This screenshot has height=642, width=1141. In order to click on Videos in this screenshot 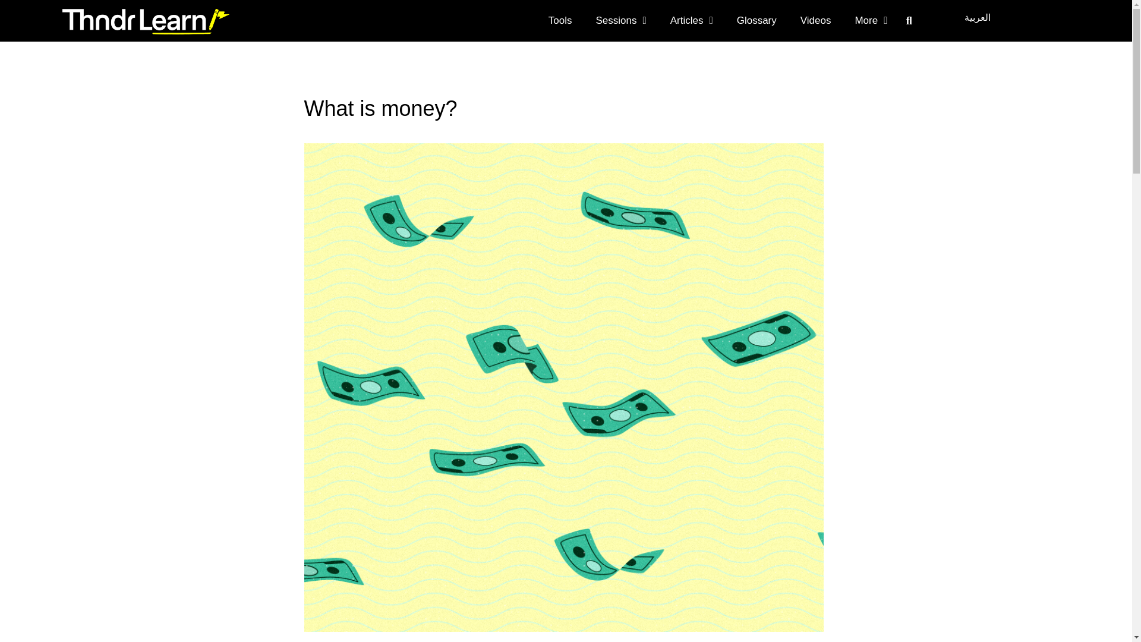, I will do `click(815, 20)`.